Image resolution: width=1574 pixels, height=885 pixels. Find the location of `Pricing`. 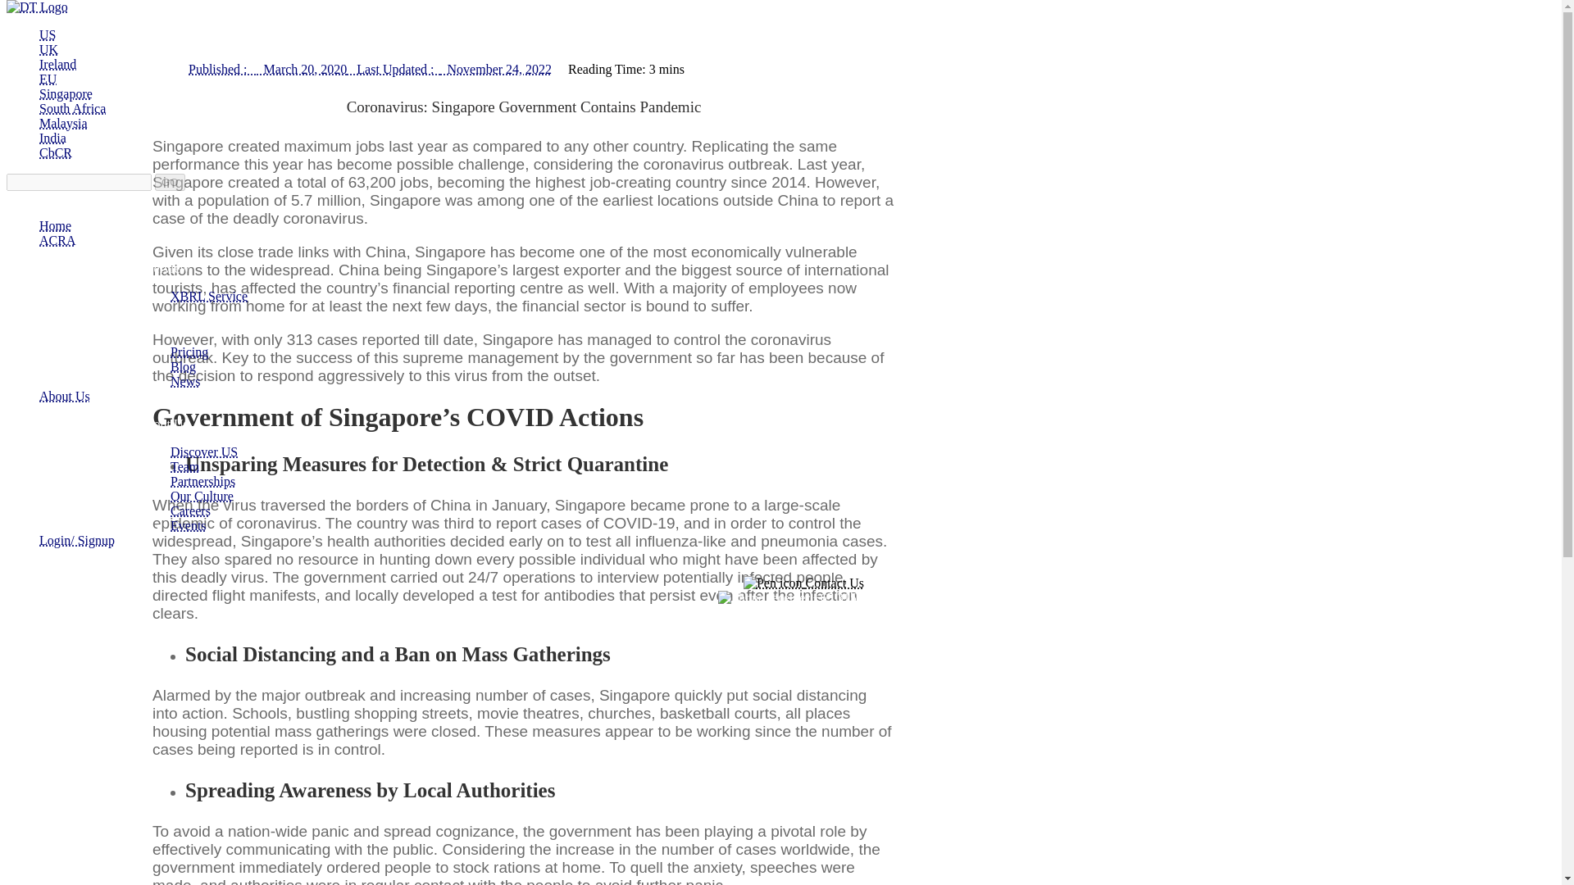

Pricing is located at coordinates (189, 352).